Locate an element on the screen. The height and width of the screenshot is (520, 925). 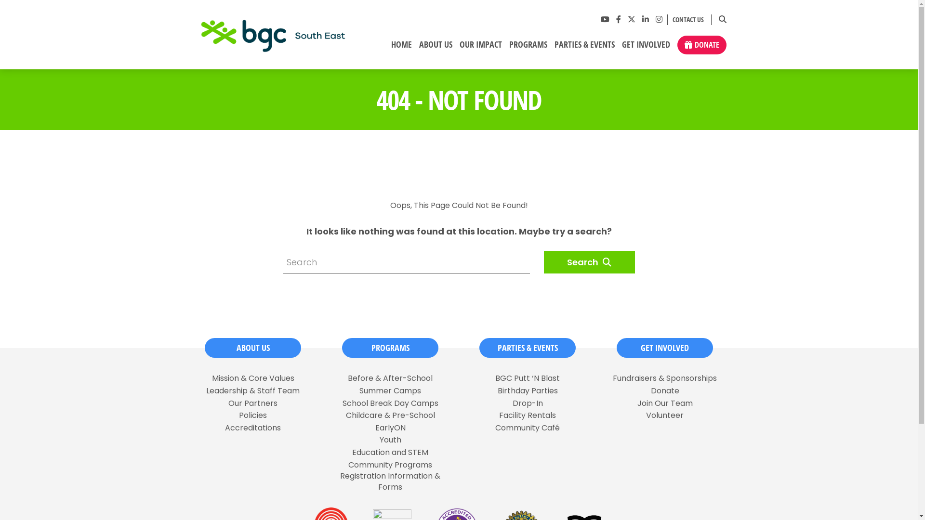
Summer Camps is located at coordinates (390, 391).